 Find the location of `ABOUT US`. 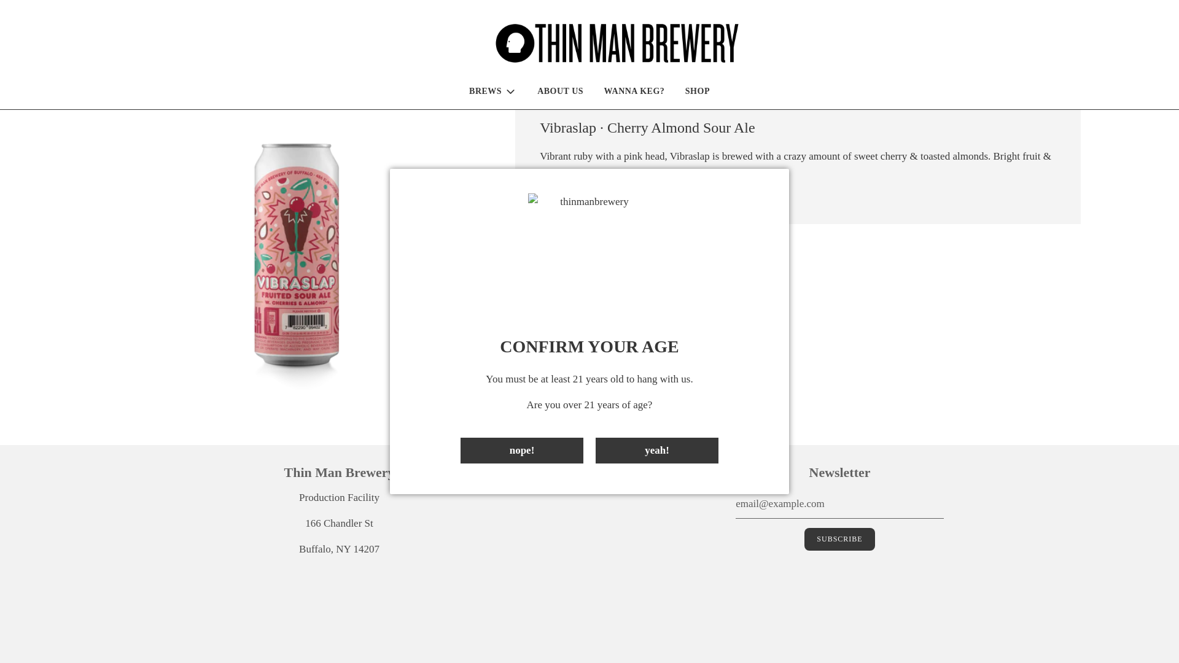

ABOUT US is located at coordinates (560, 45).